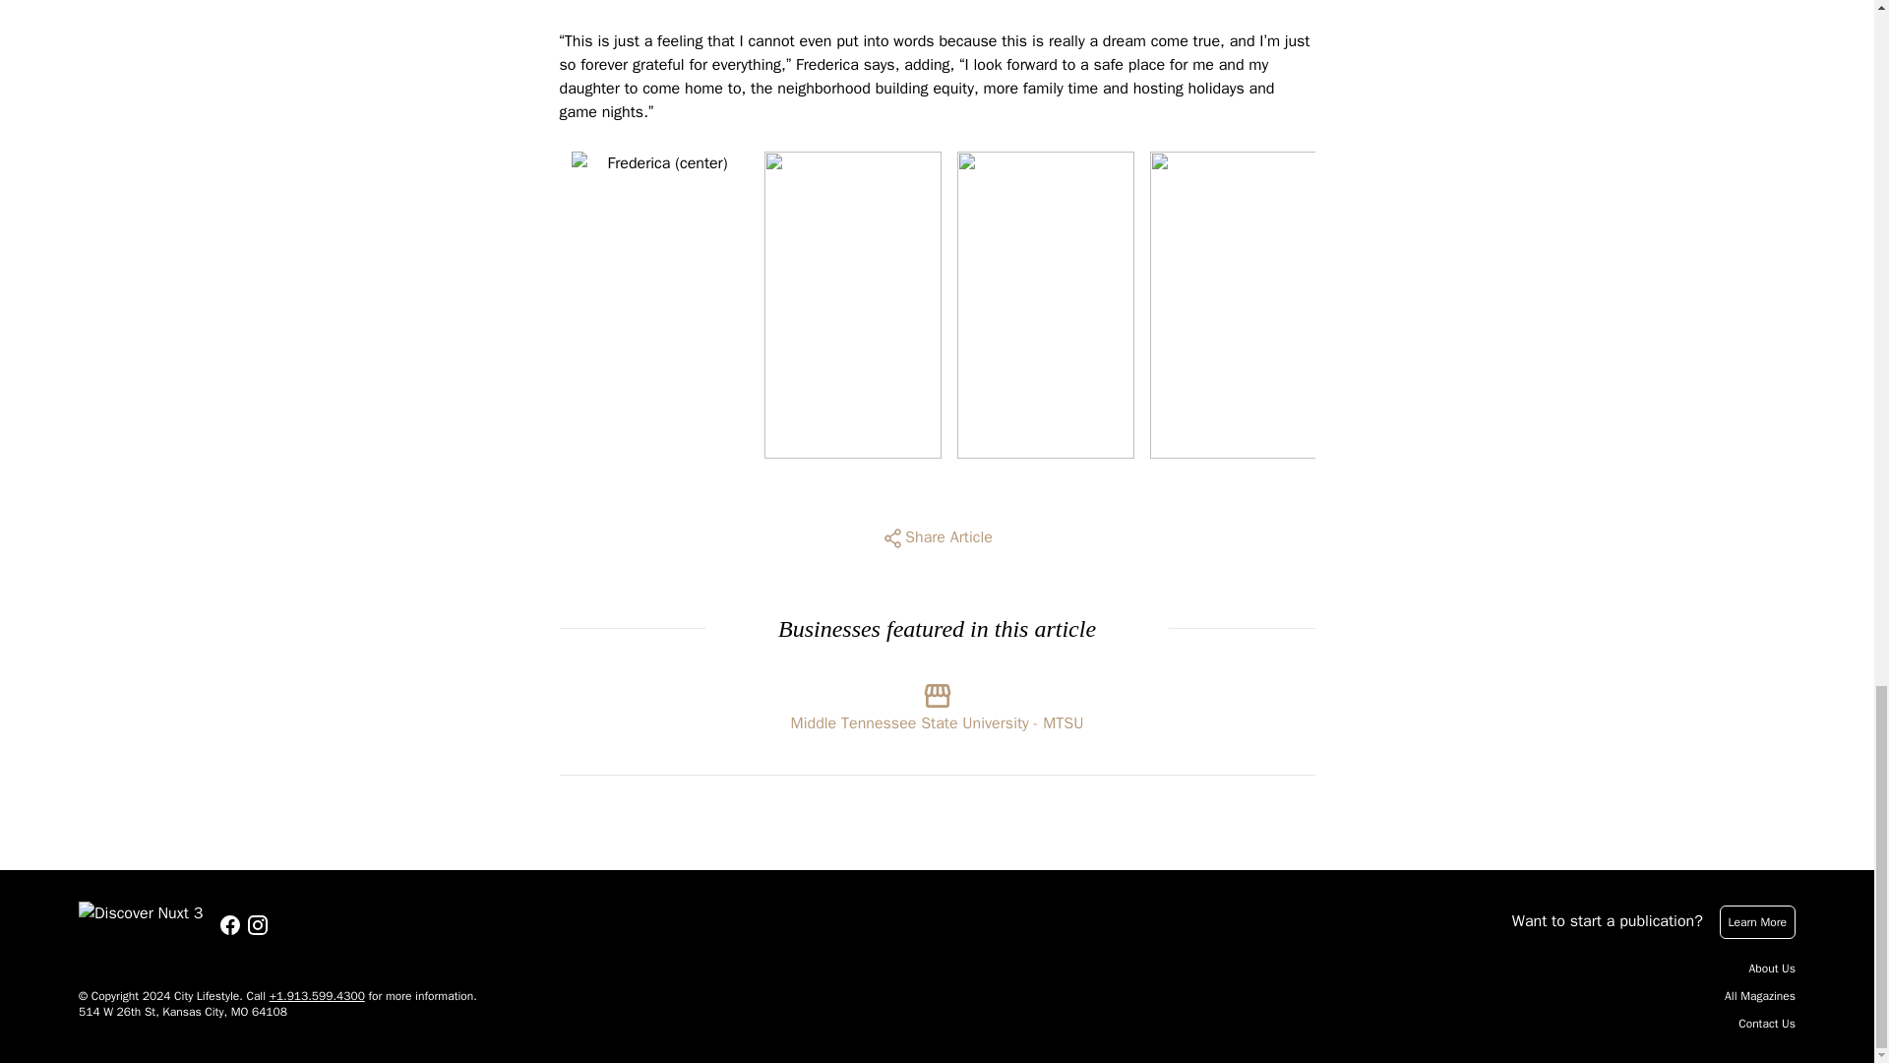 This screenshot has height=1063, width=1889. What do you see at coordinates (1767, 1024) in the screenshot?
I see `Contact Us` at bounding box center [1767, 1024].